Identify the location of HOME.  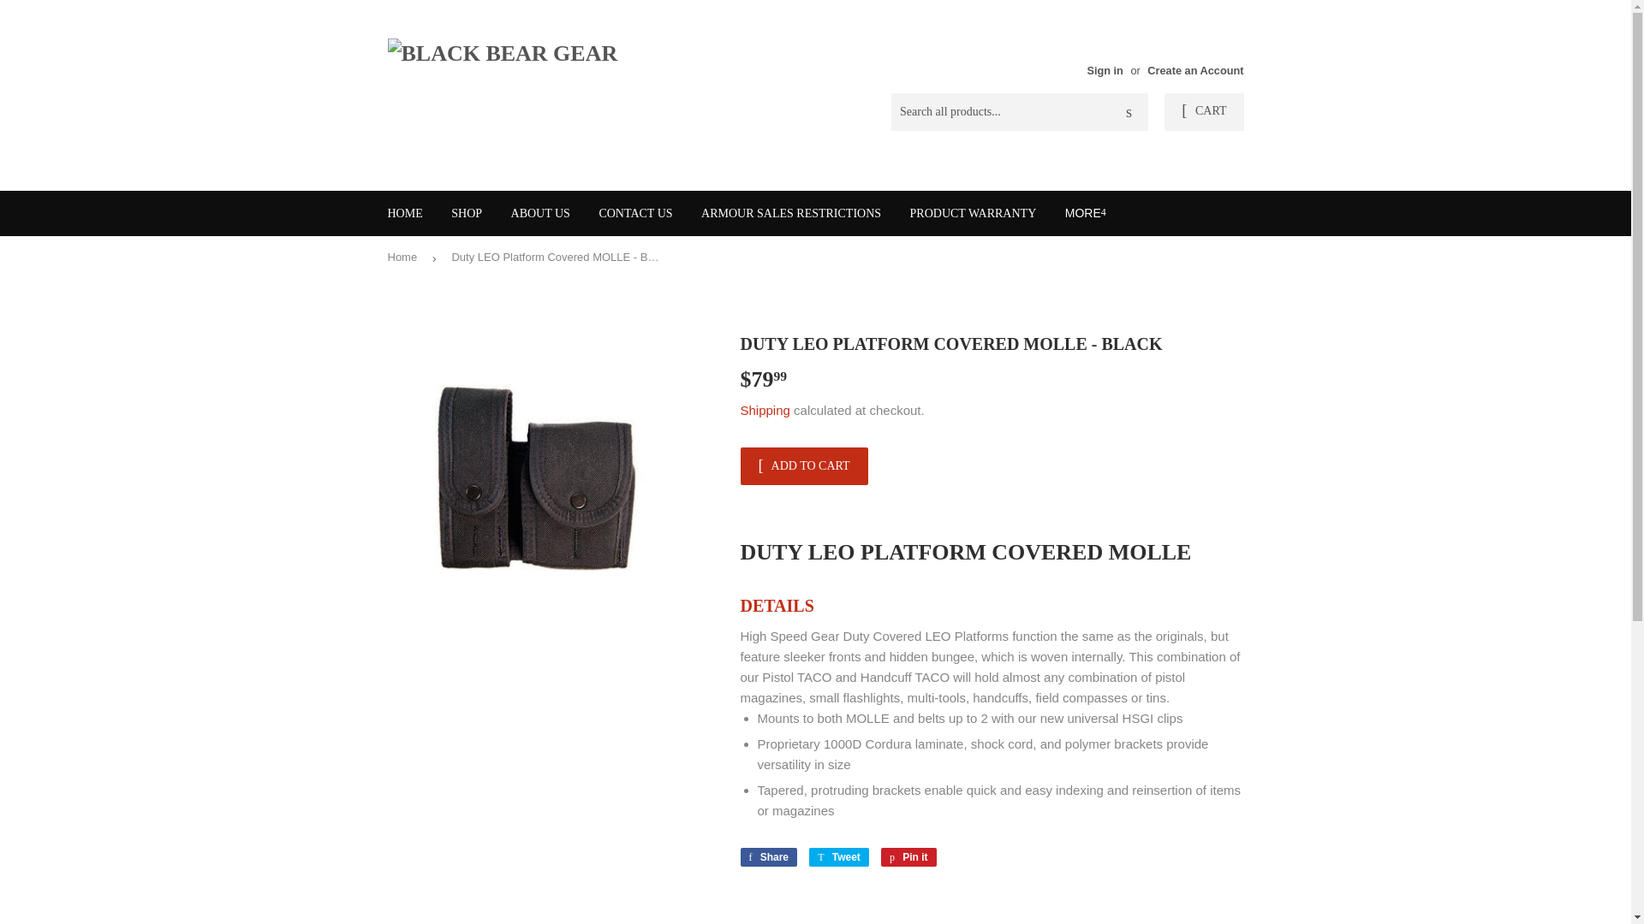
(1086, 212).